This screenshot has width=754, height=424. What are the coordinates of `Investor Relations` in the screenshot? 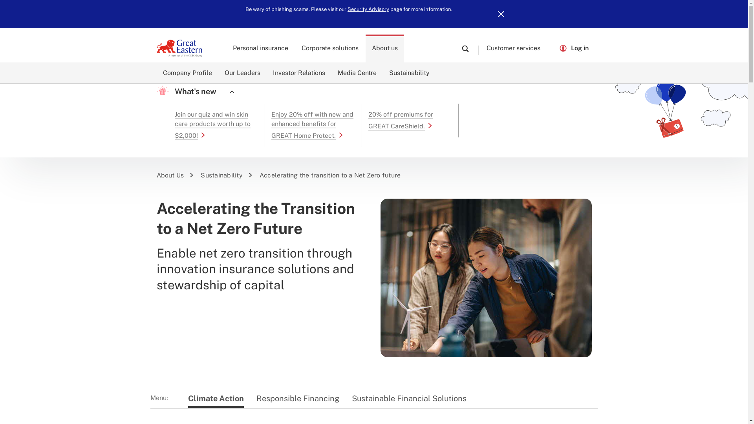 It's located at (298, 72).